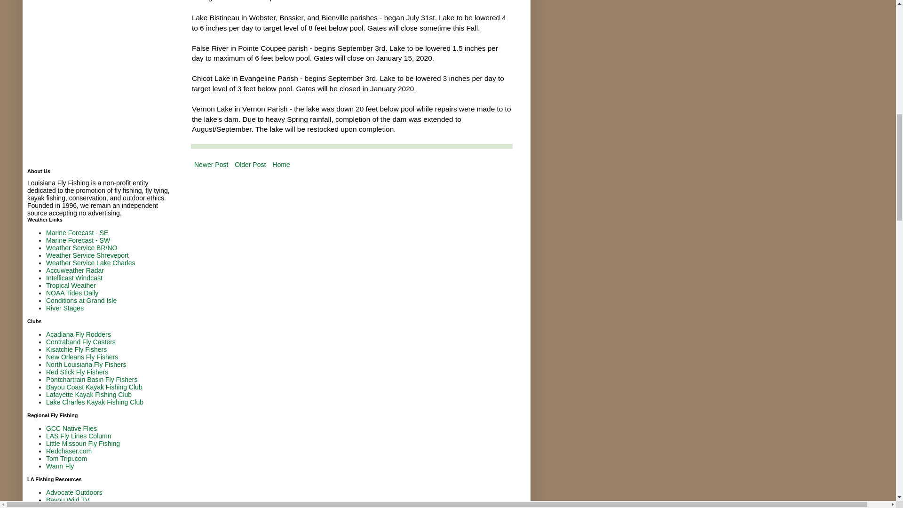 Image resolution: width=903 pixels, height=508 pixels. I want to click on Contraband Fly Casters, so click(80, 342).